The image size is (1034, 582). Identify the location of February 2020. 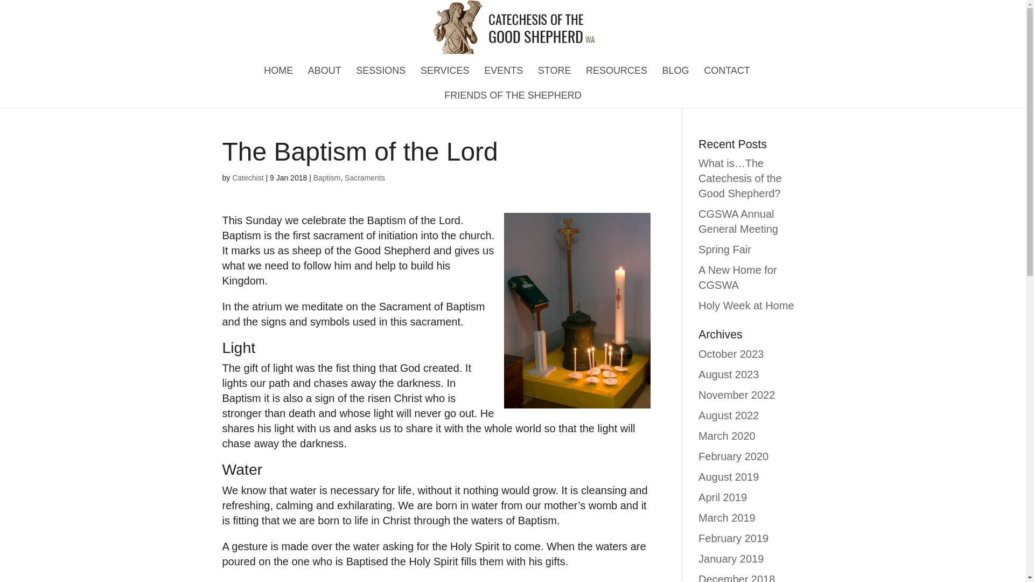
(733, 456).